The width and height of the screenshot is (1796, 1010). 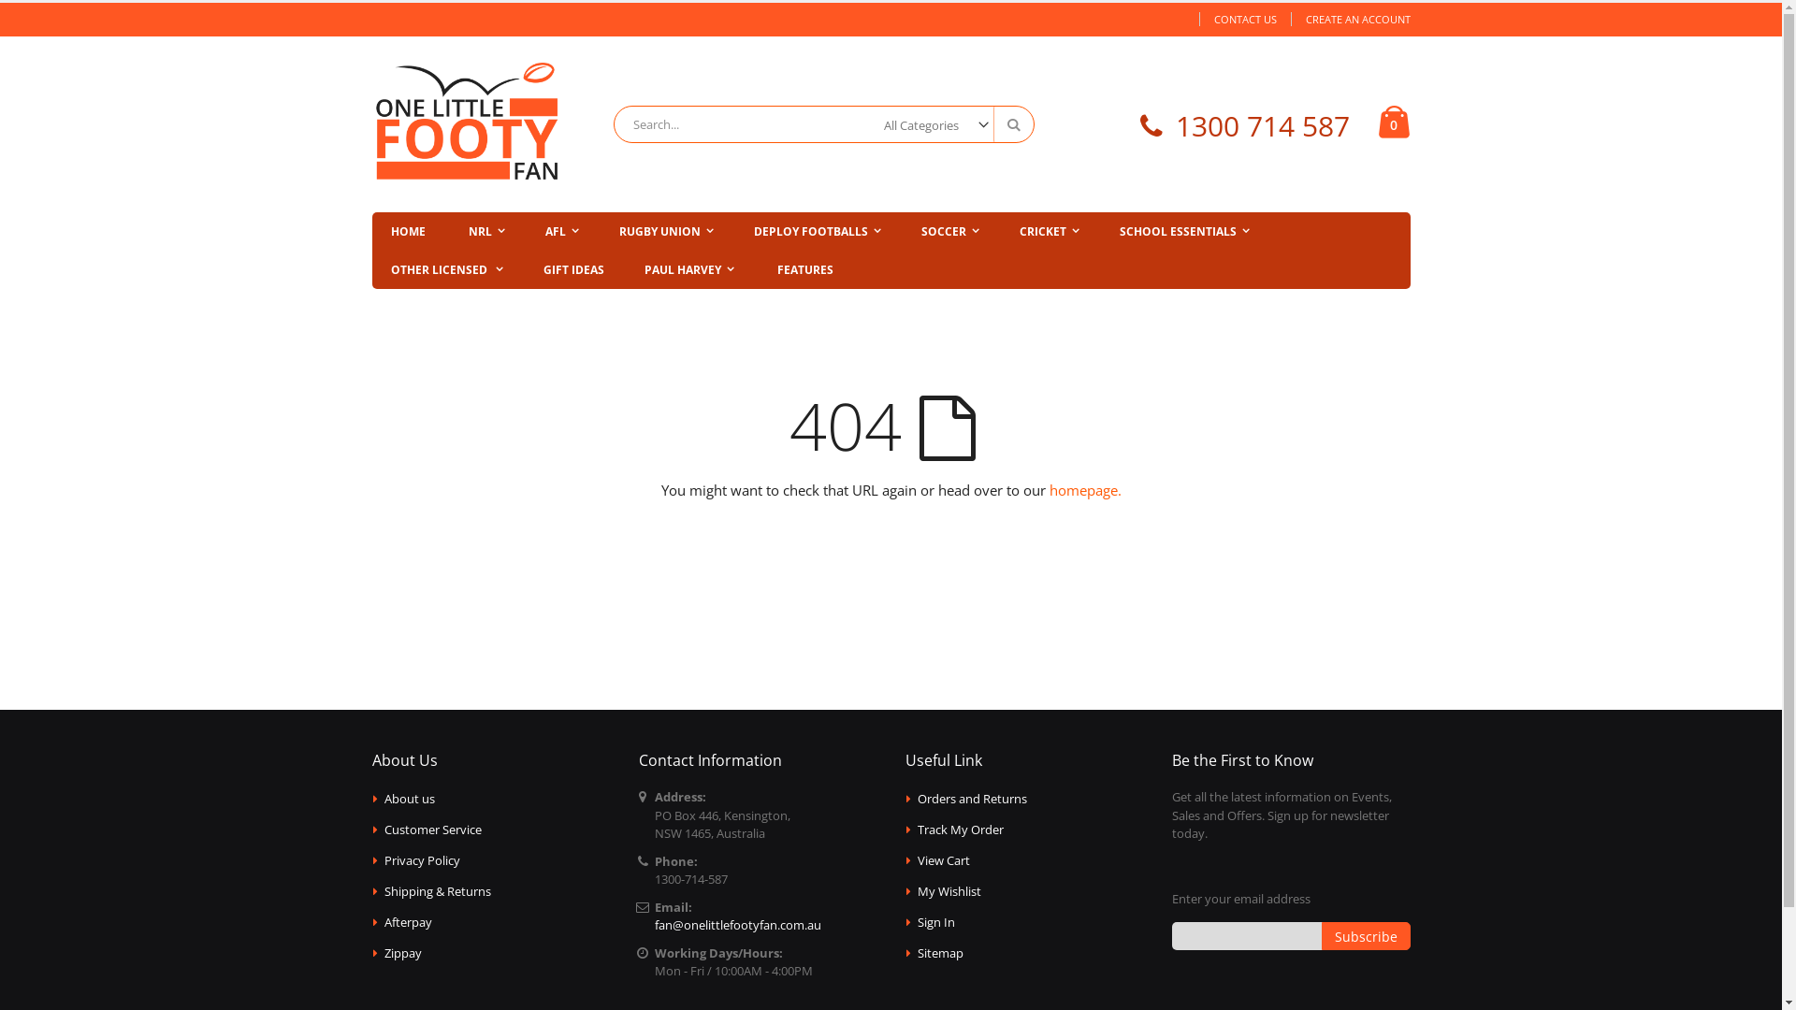 I want to click on CONTACT US, so click(x=1245, y=19).